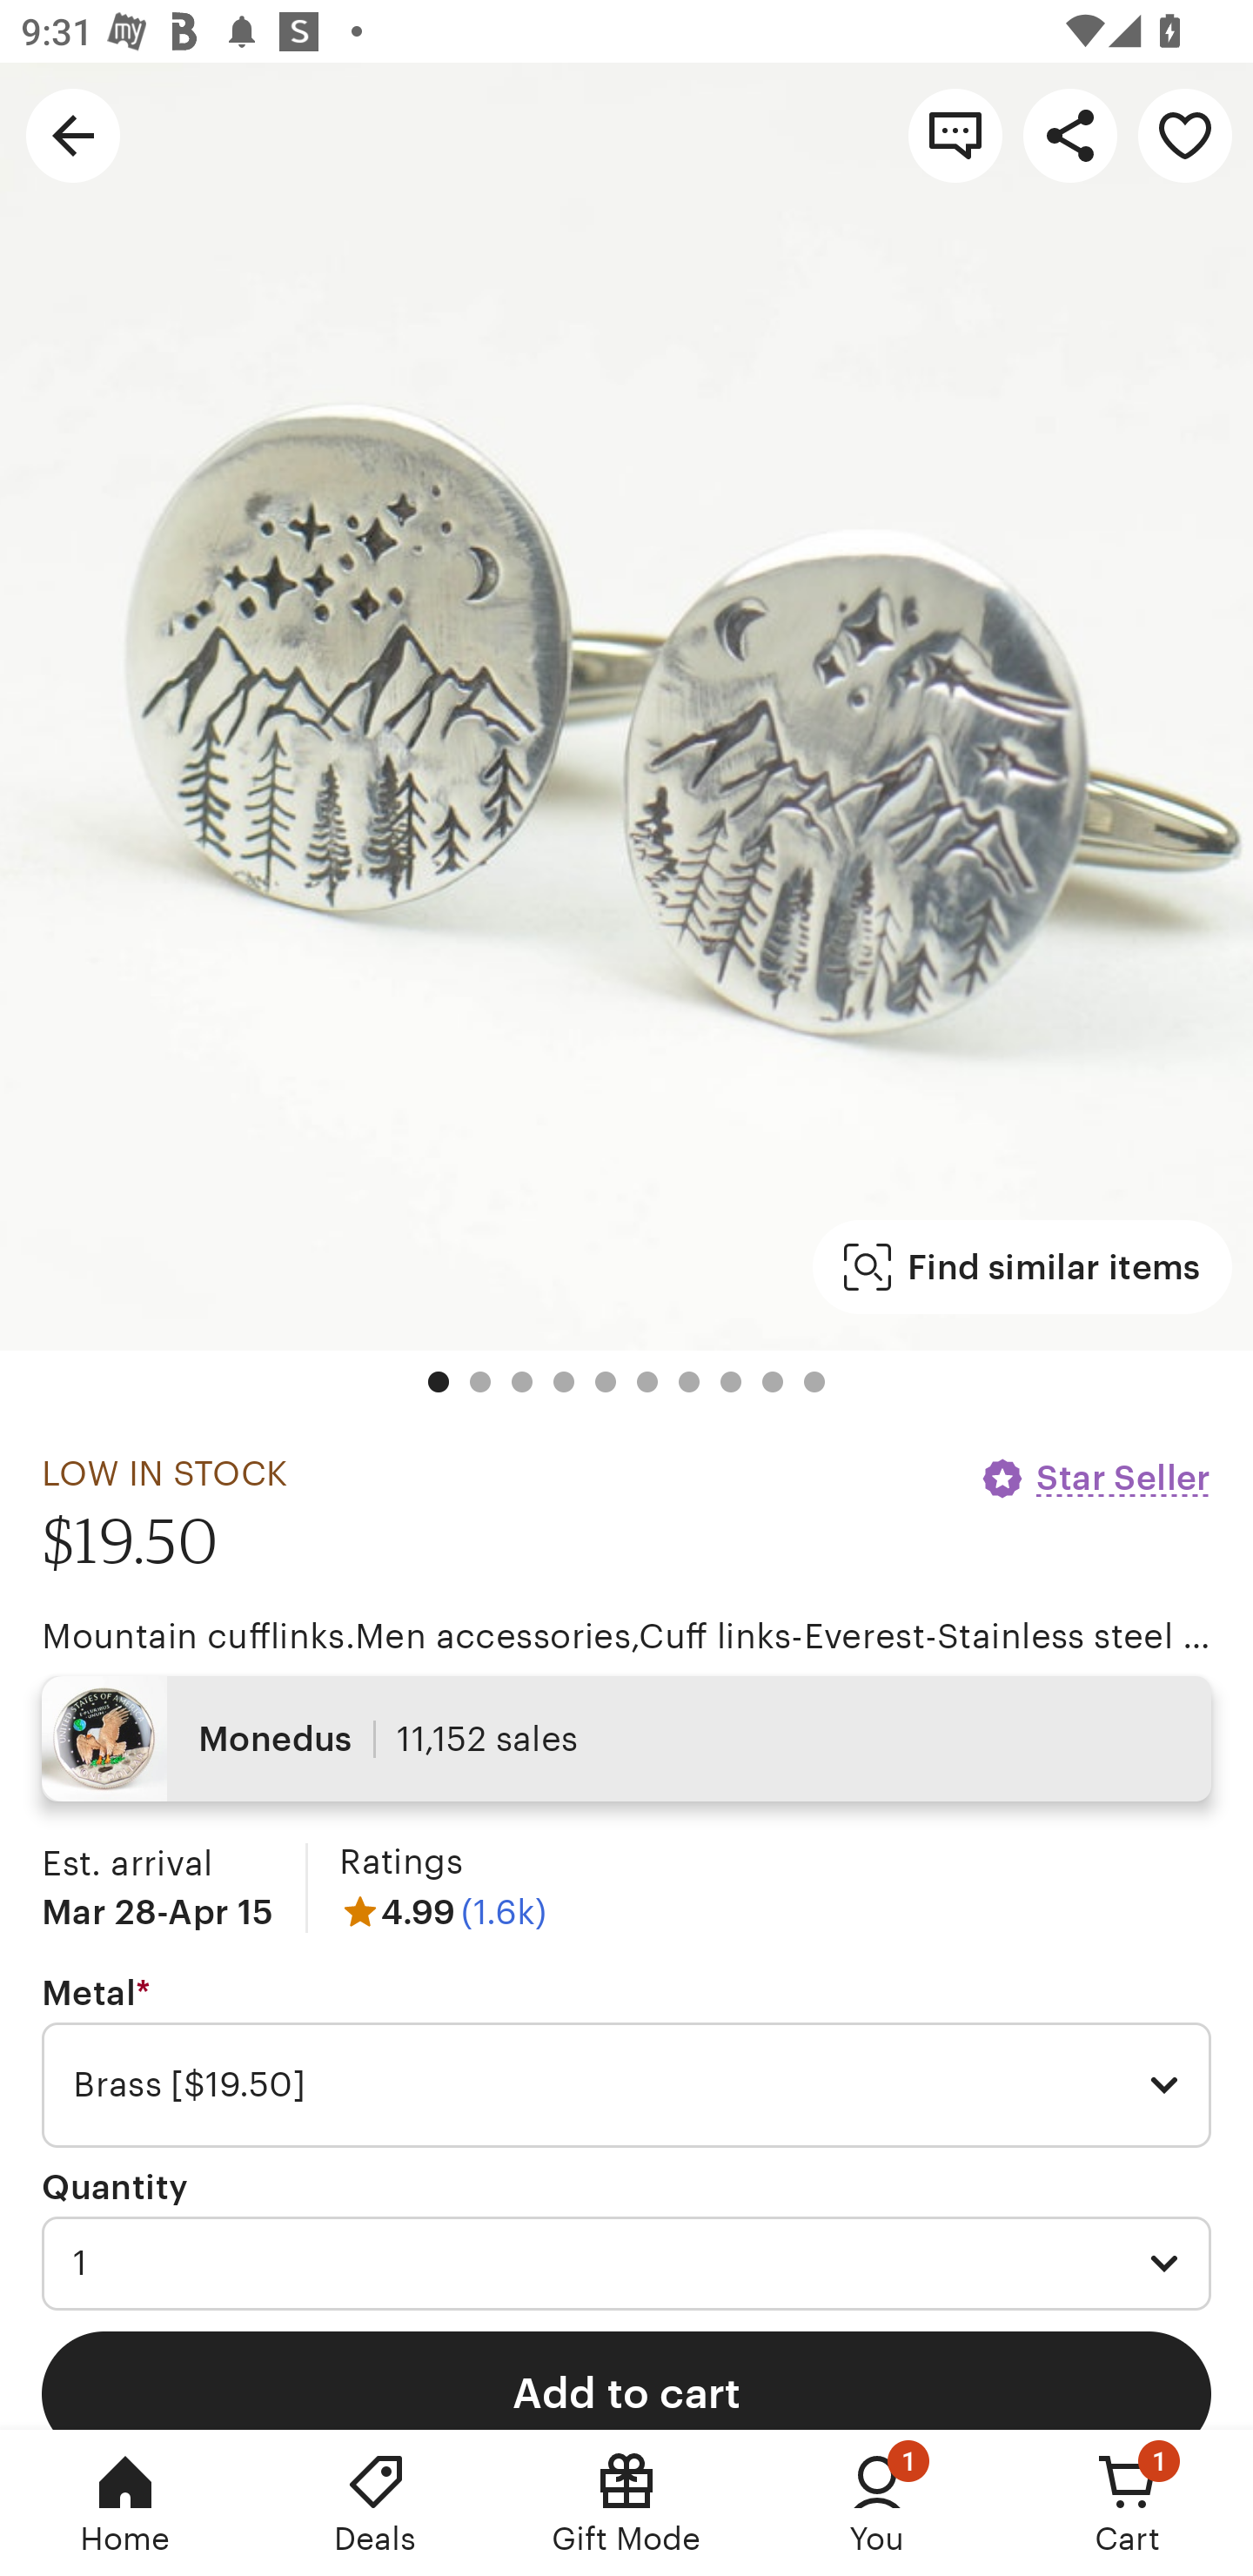 The width and height of the screenshot is (1253, 2576). What do you see at coordinates (955, 134) in the screenshot?
I see `Contact shop` at bounding box center [955, 134].